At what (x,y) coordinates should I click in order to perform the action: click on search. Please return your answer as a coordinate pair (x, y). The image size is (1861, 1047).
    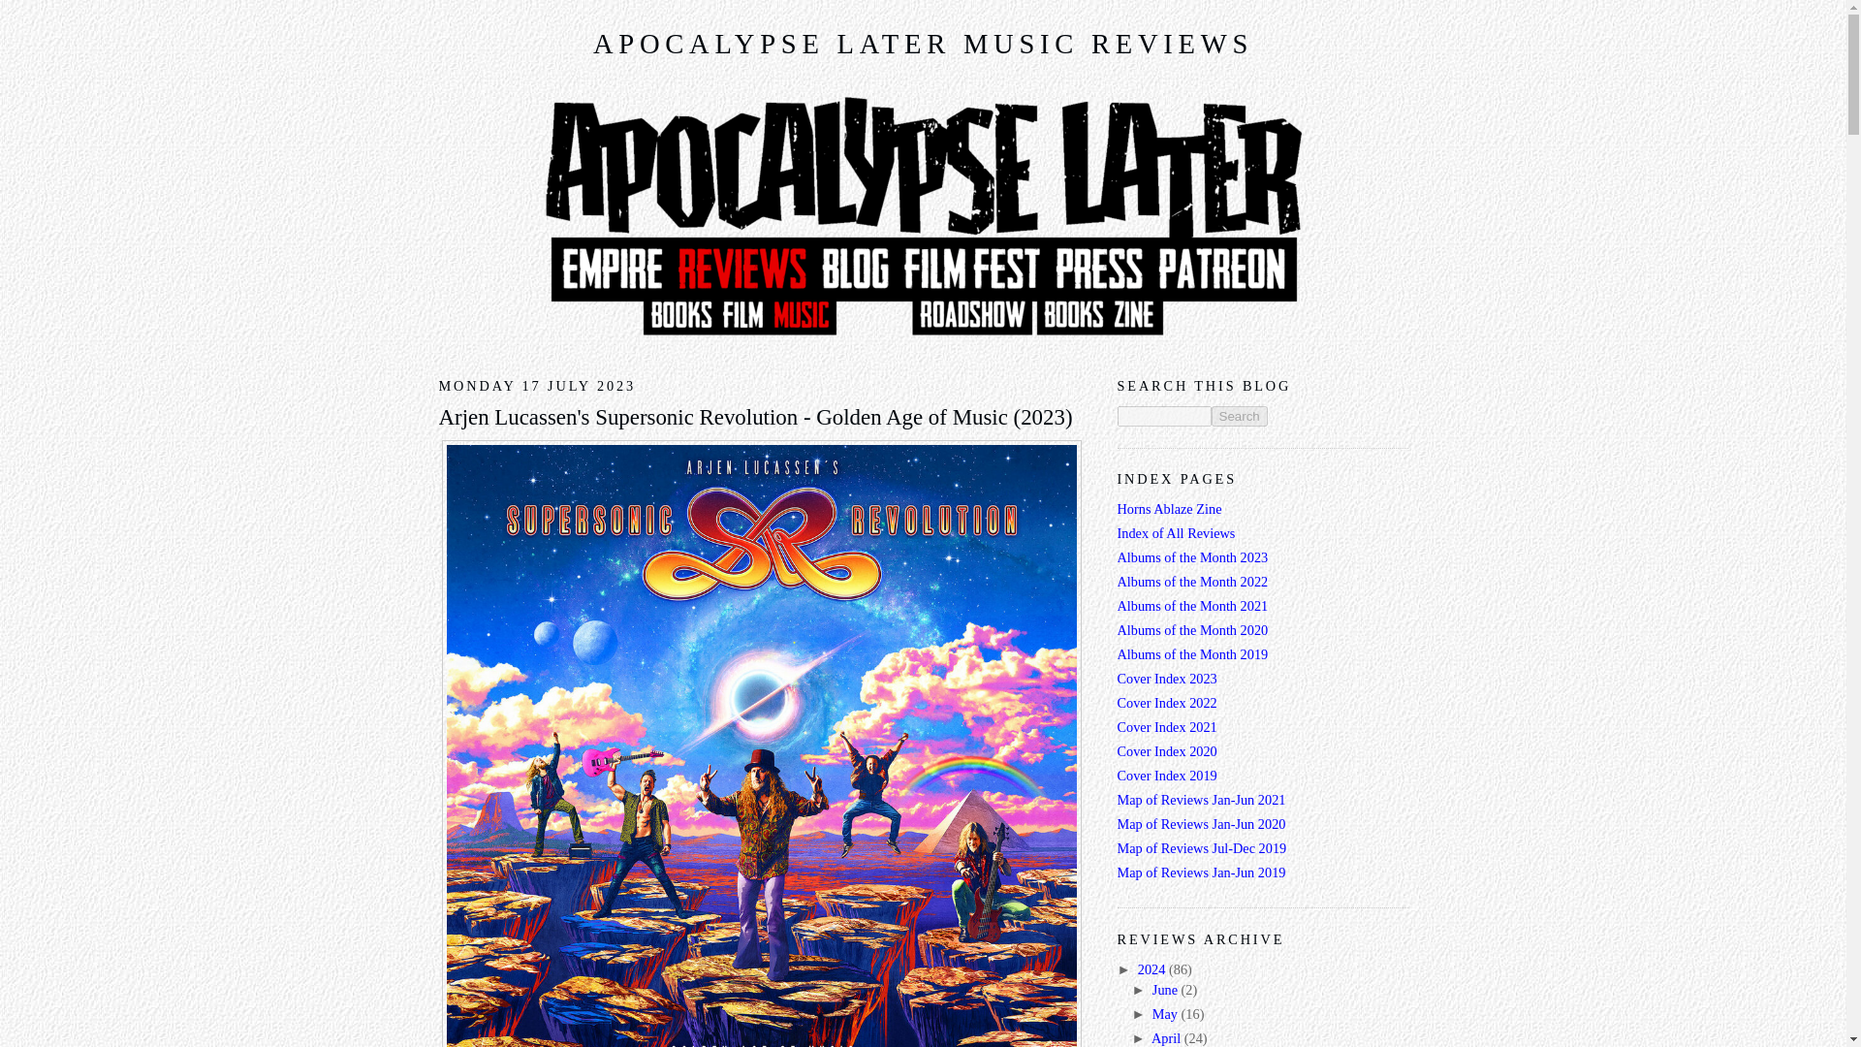
    Looking at the image, I should click on (1163, 416).